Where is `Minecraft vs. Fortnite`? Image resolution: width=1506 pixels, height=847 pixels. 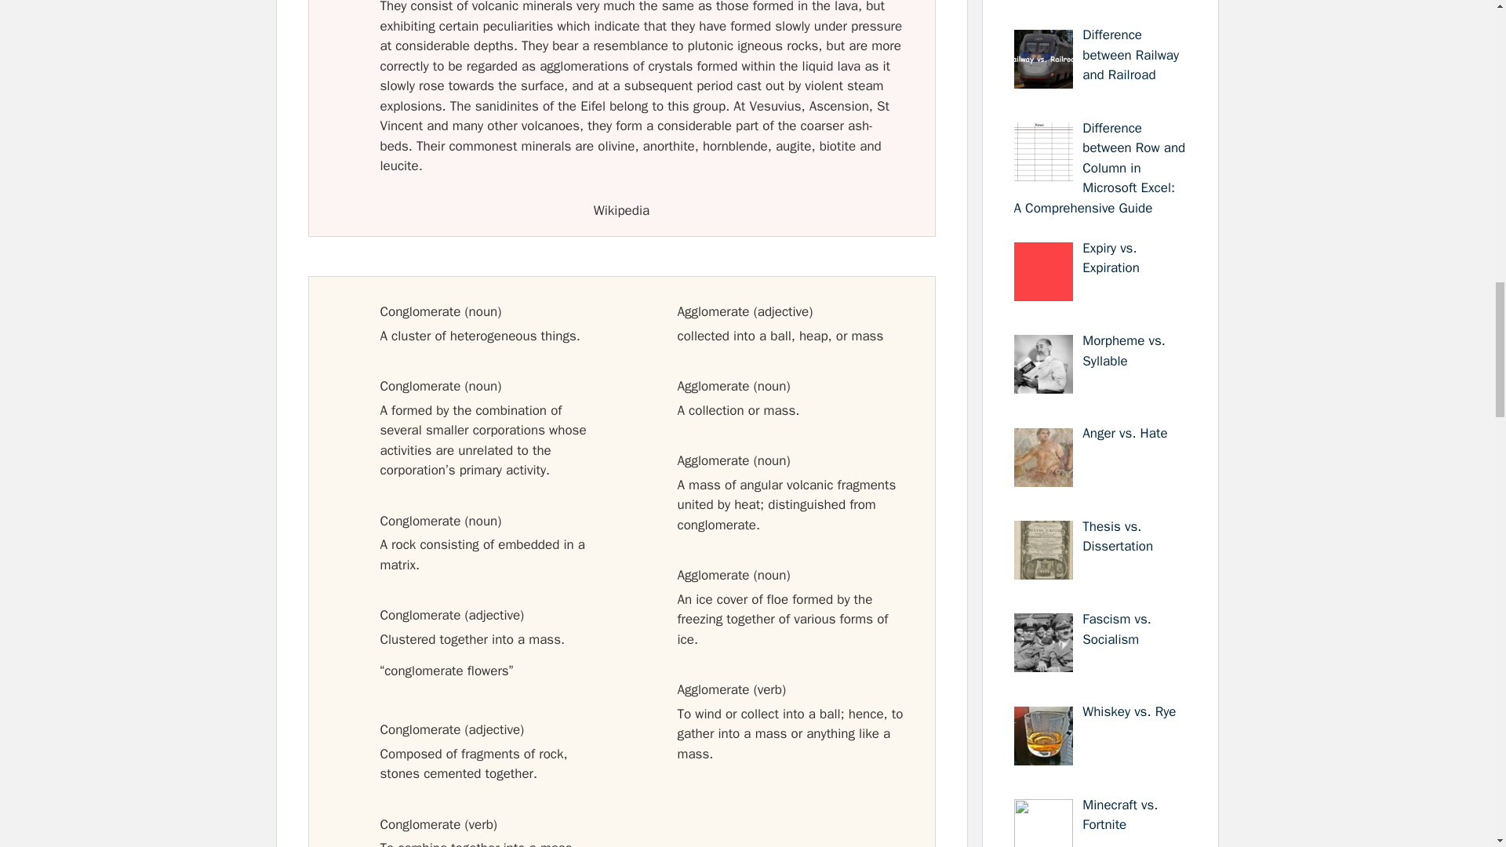
Minecraft vs. Fortnite is located at coordinates (1120, 815).